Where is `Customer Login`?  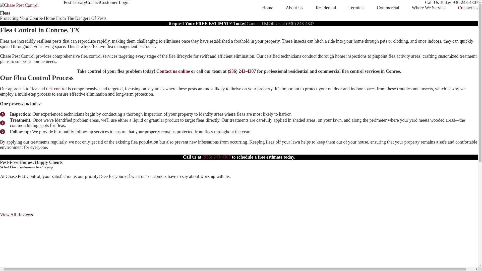
Customer Login is located at coordinates (114, 3).